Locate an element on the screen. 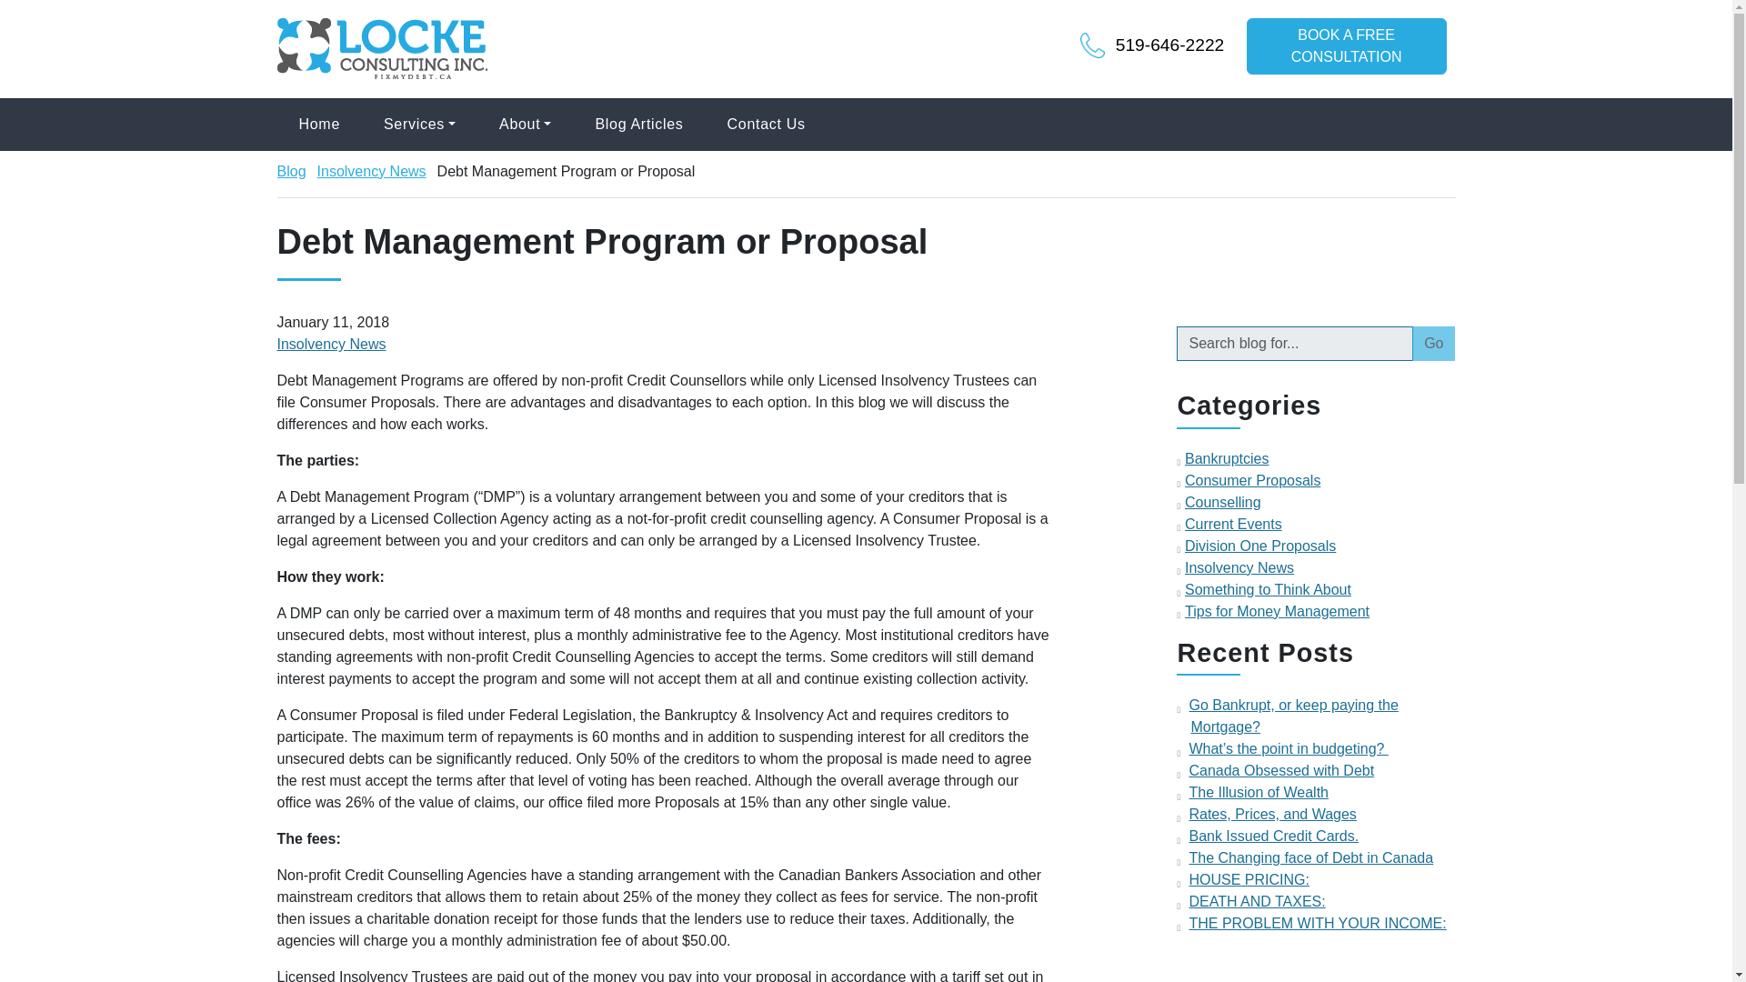  DEATH AND TAXES: is located at coordinates (1257, 901).